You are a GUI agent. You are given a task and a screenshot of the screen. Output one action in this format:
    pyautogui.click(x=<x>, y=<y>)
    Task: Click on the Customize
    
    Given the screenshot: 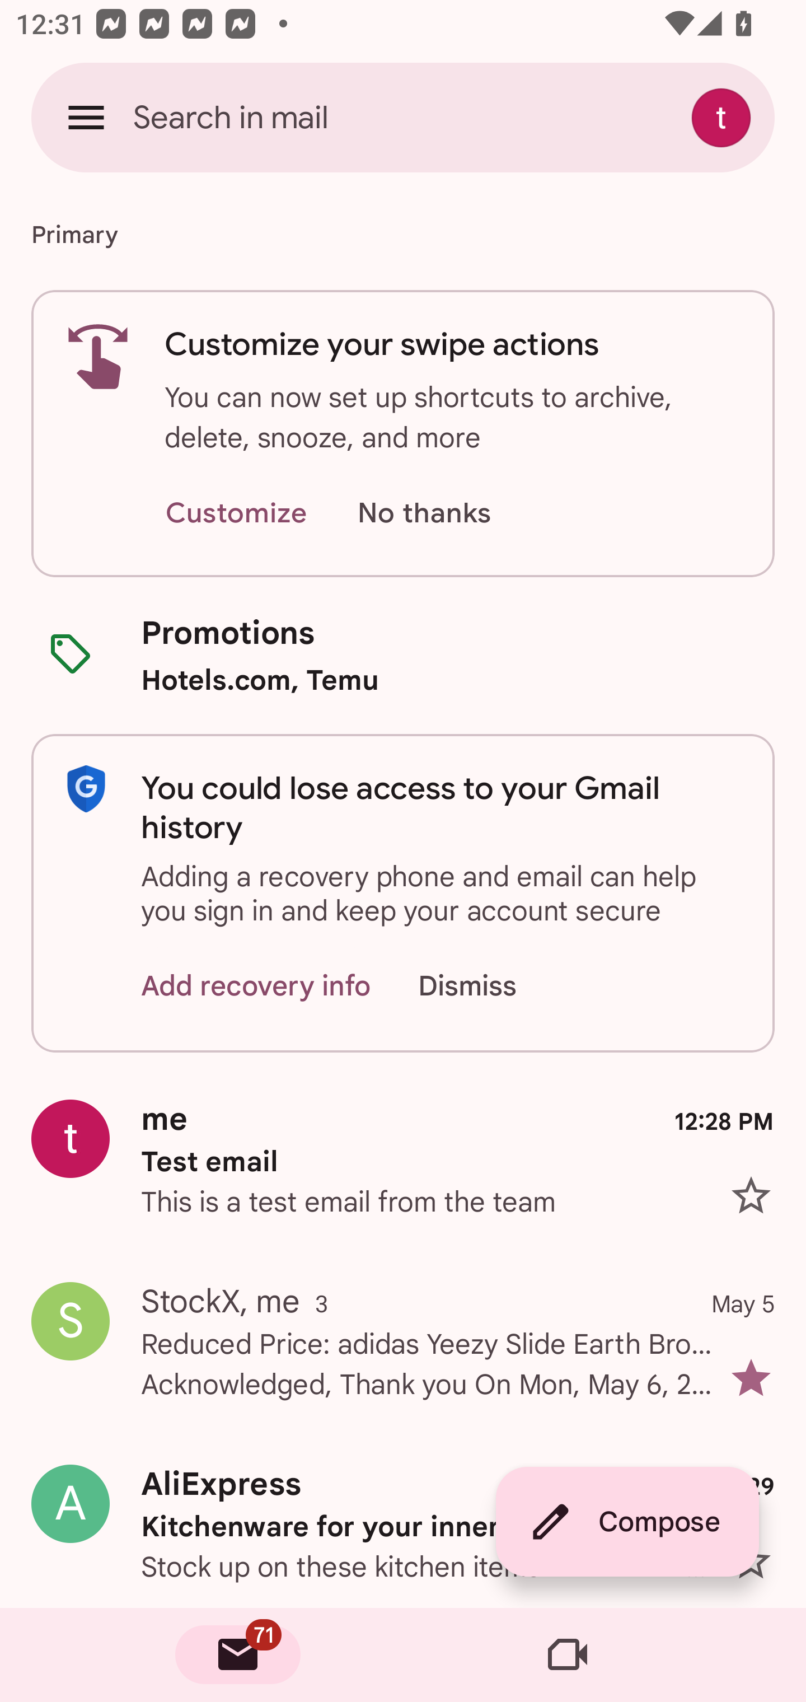 What is the action you would take?
    pyautogui.click(x=236, y=514)
    